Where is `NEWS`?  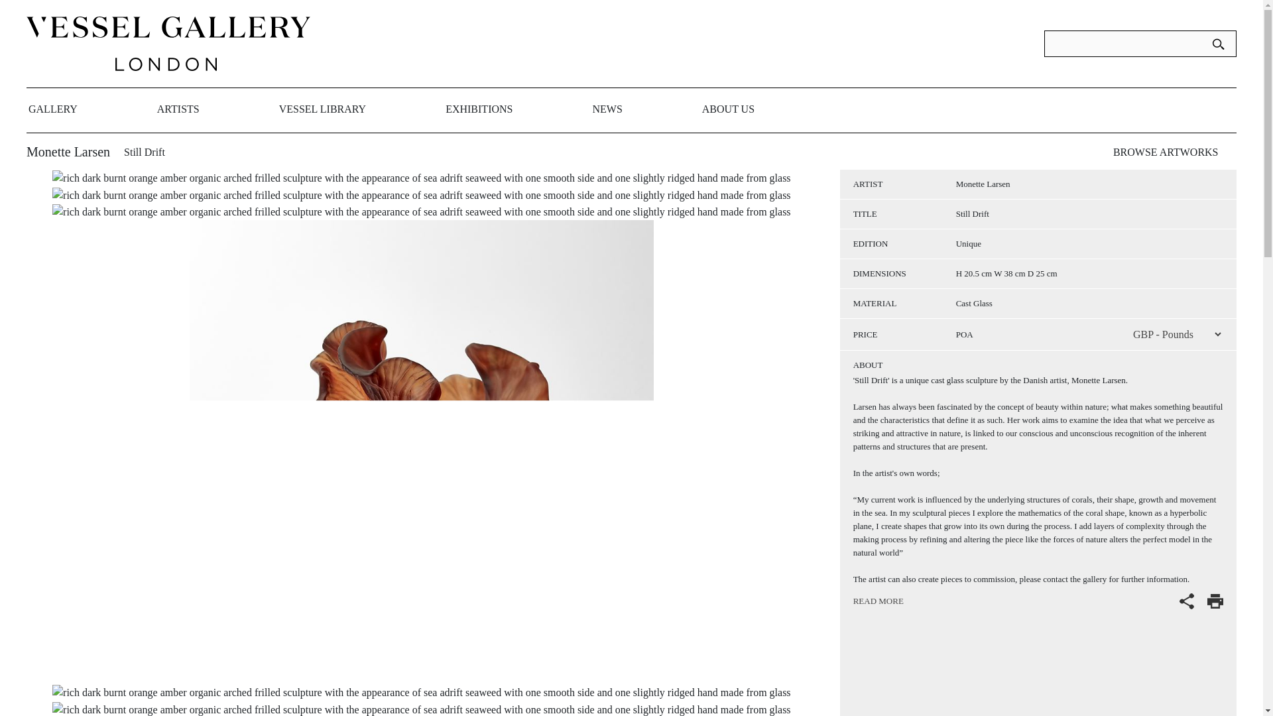
NEWS is located at coordinates (607, 109).